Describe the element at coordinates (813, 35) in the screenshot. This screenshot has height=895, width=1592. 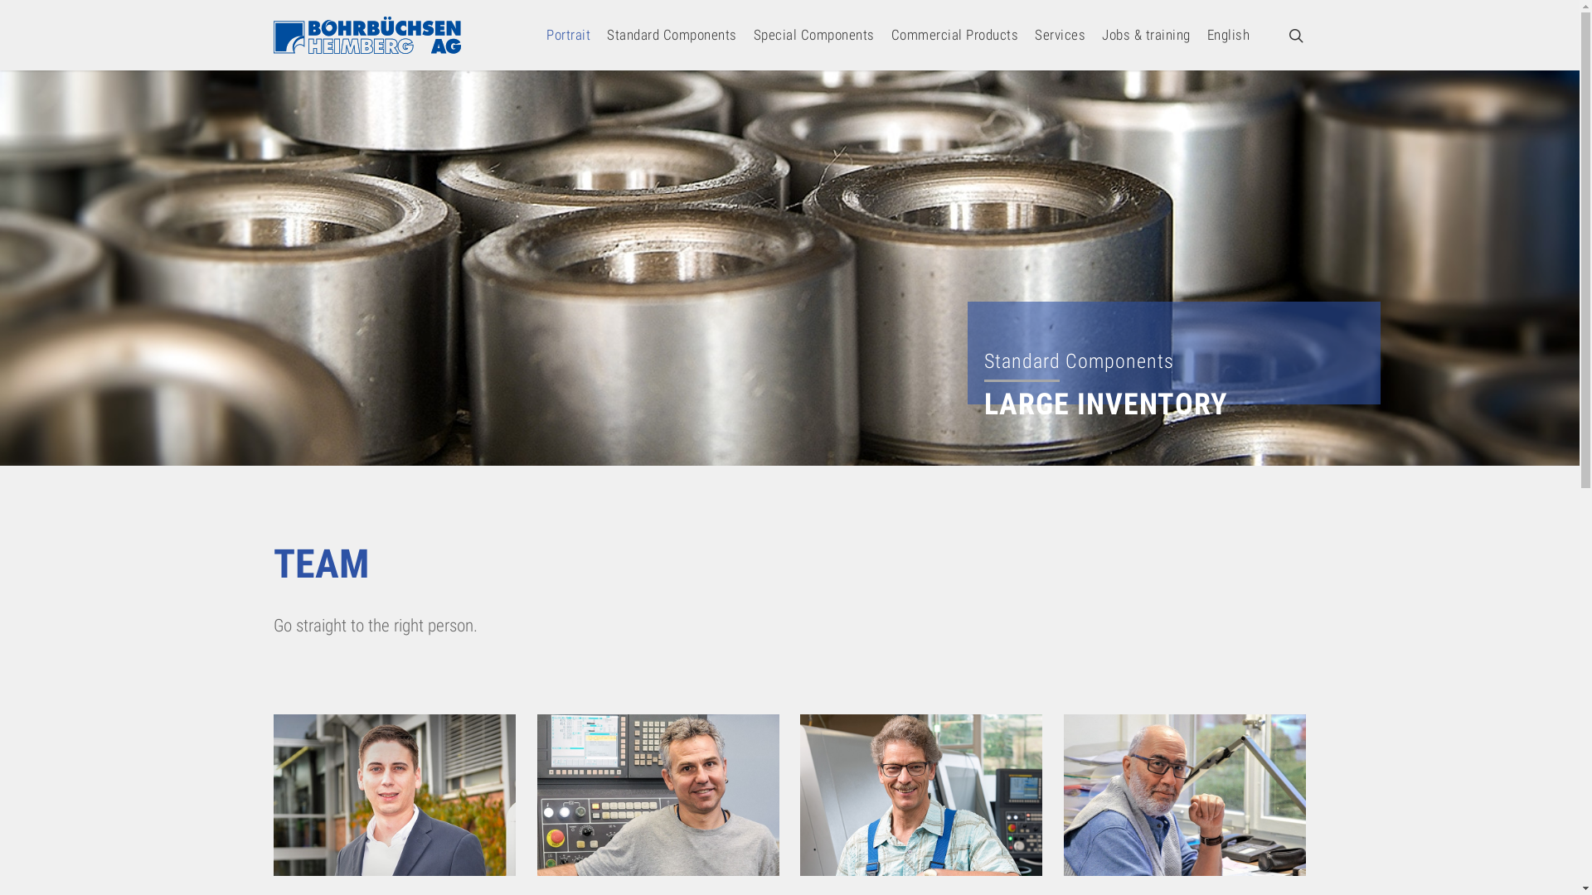
I see `Special Components` at that location.